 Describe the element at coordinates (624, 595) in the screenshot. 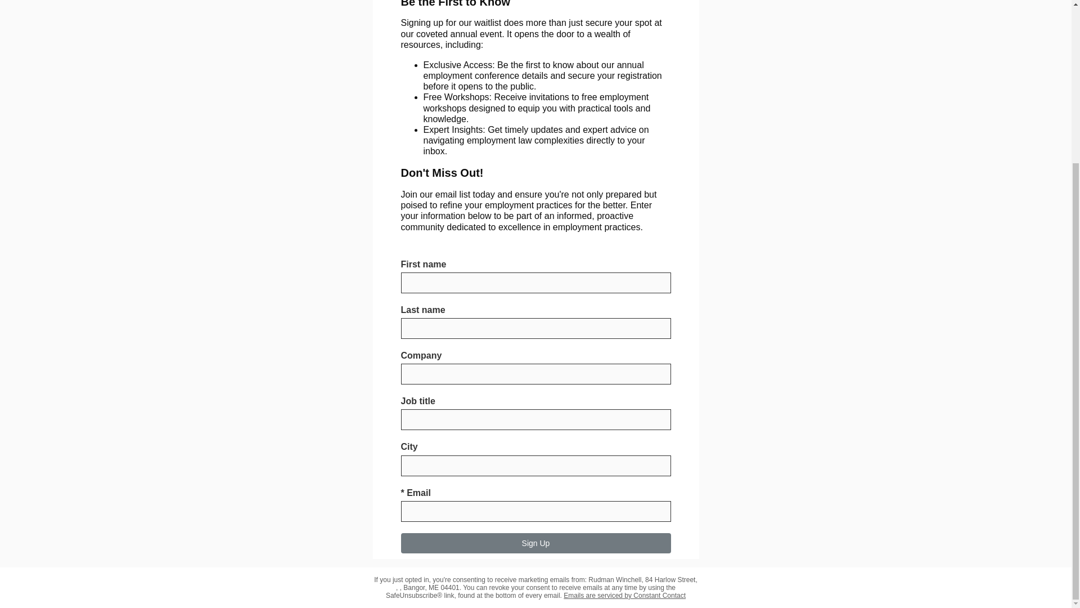

I see `Emails are serviced by Constant Contact` at that location.